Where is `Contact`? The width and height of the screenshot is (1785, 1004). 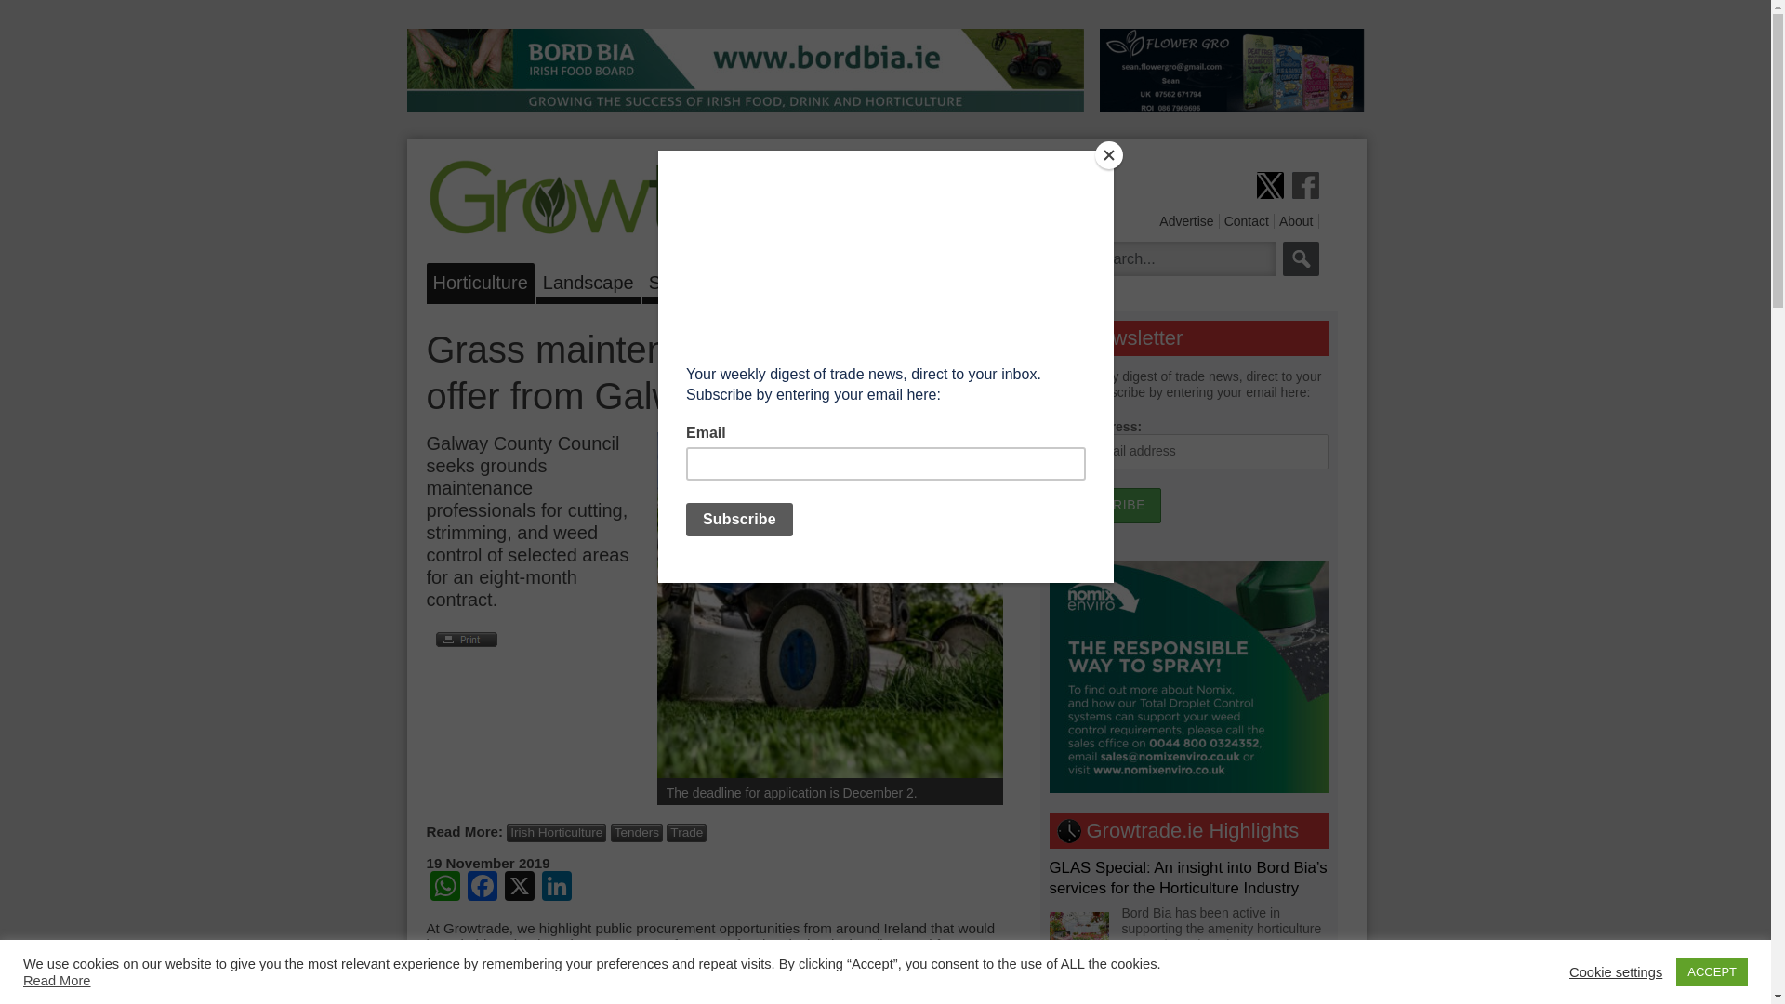 Contact is located at coordinates (1247, 221).